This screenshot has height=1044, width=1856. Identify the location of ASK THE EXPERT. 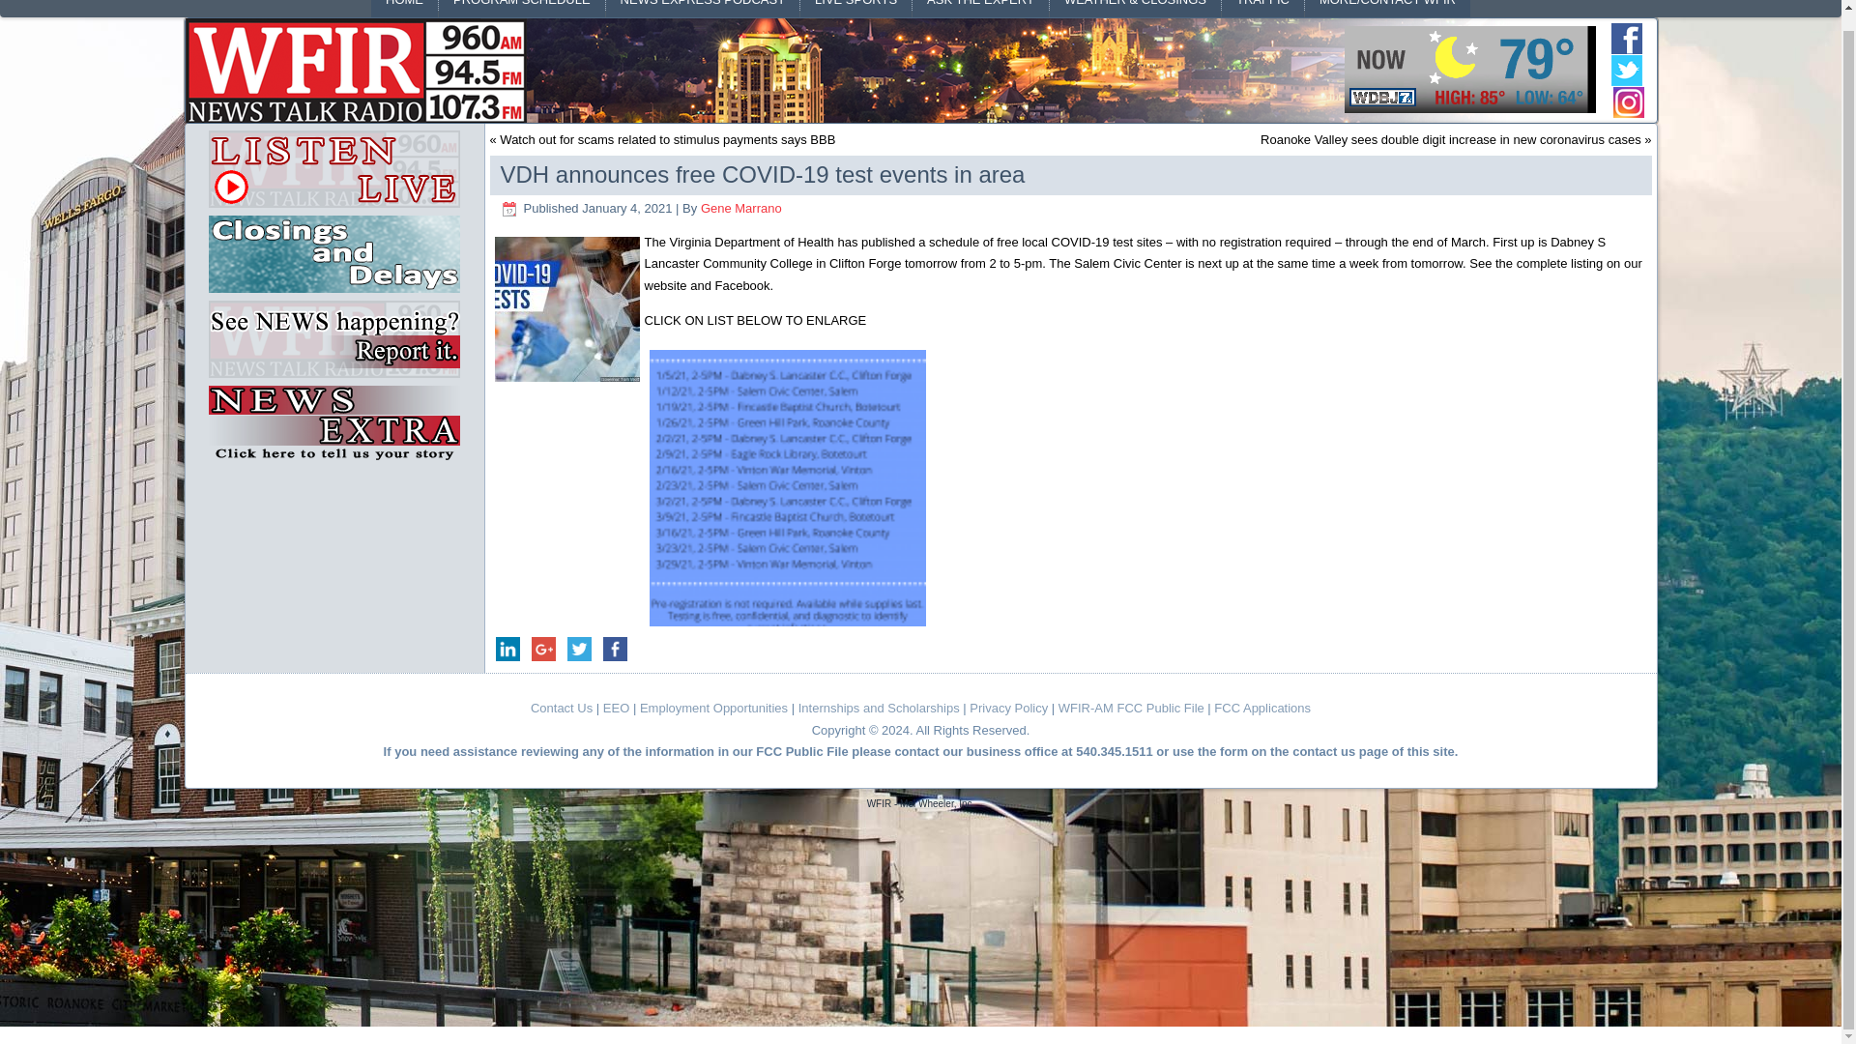
(980, 9).